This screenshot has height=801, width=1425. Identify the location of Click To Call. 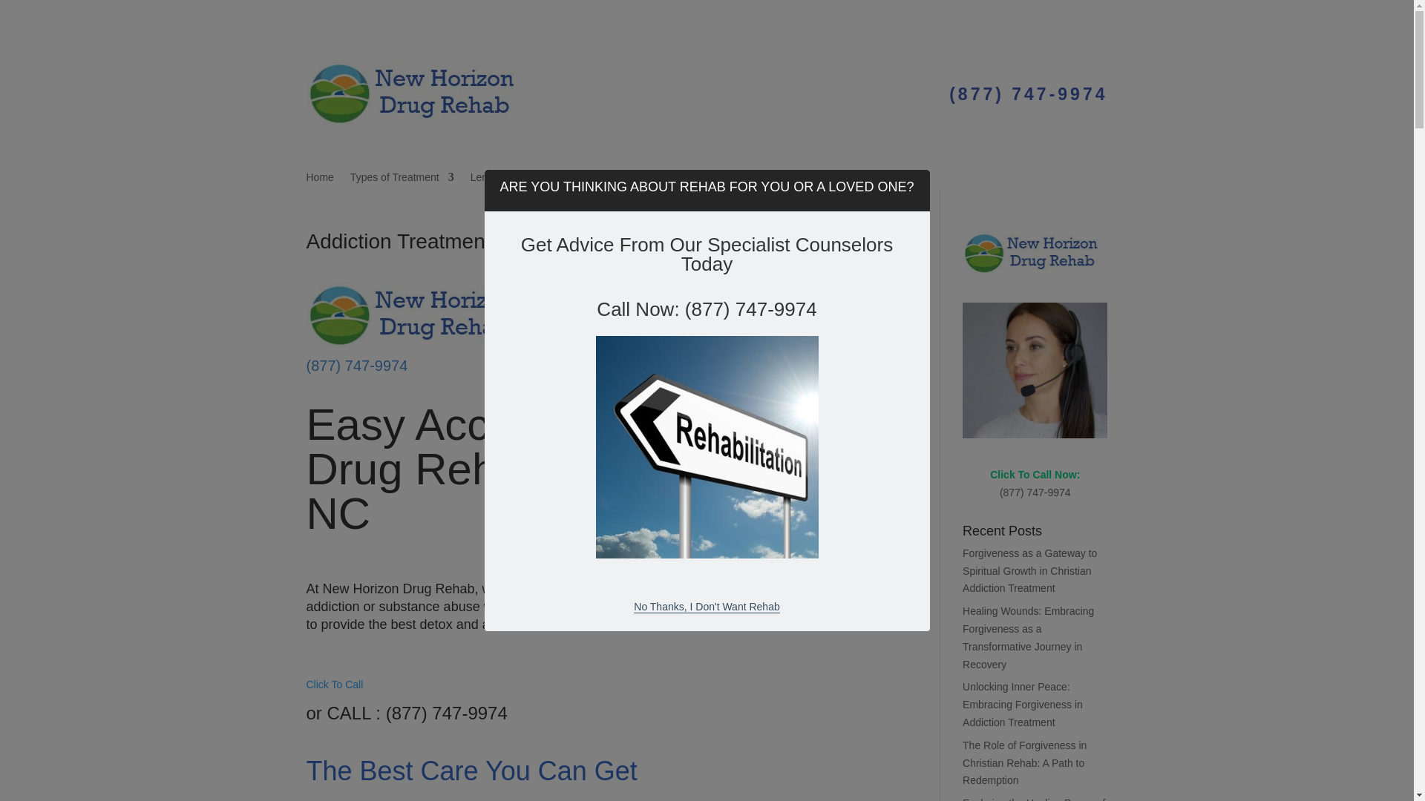
(334, 684).